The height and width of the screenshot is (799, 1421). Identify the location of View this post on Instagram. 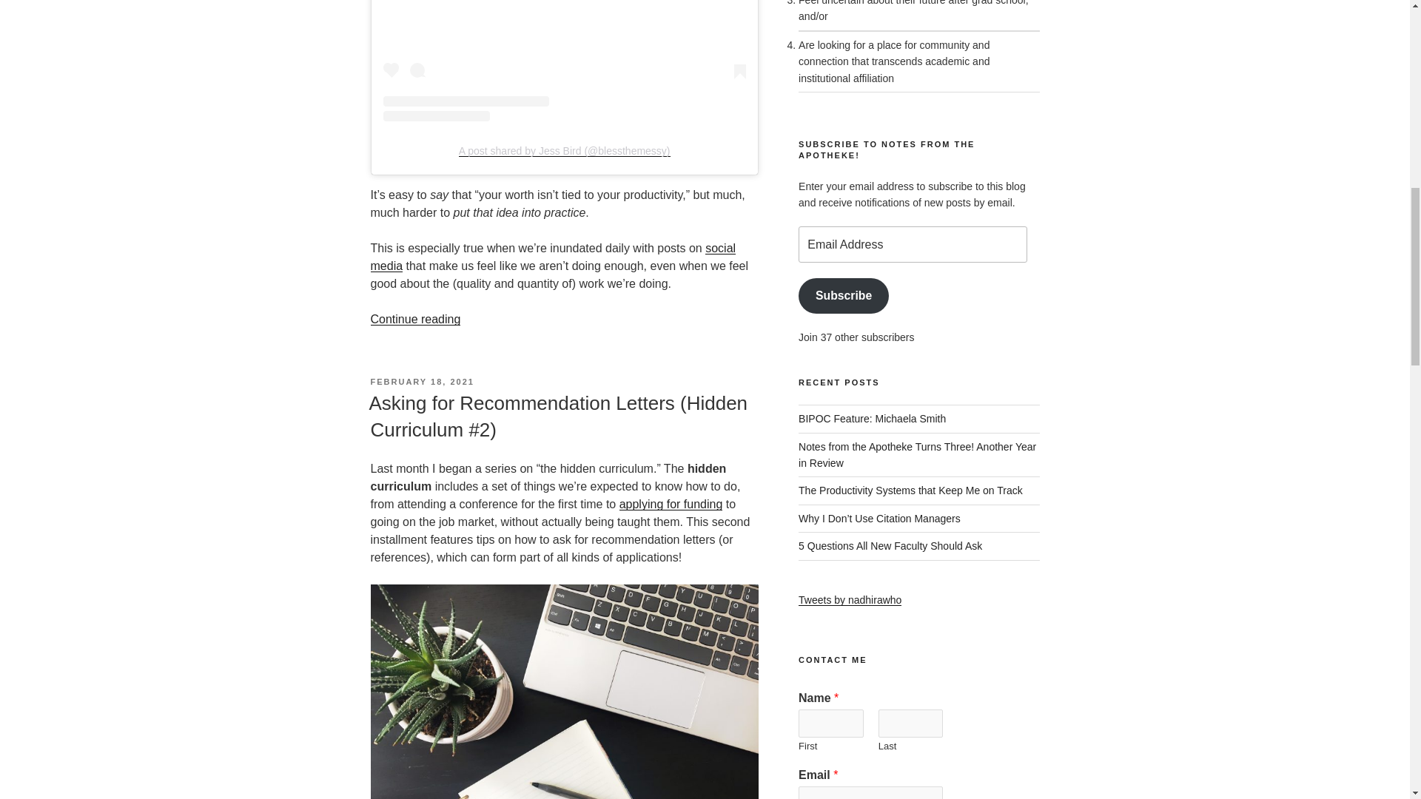
(565, 61).